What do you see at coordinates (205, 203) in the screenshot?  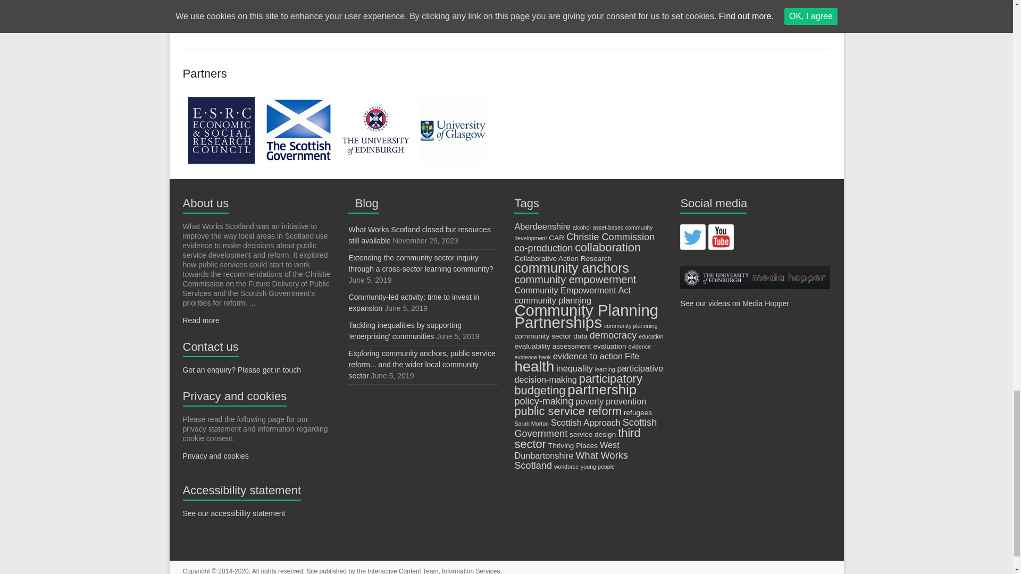 I see `About us` at bounding box center [205, 203].